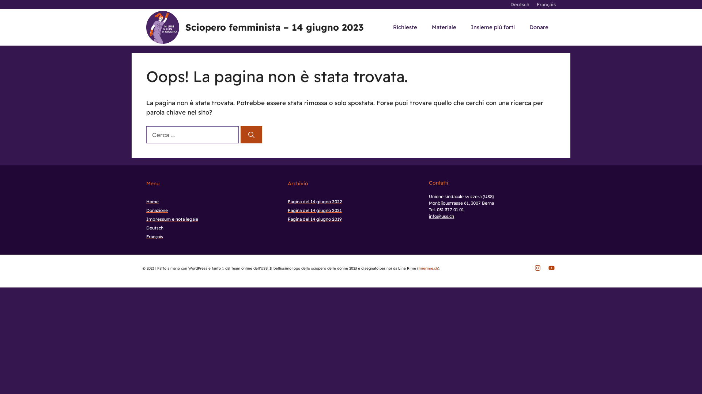 The width and height of the screenshot is (702, 394). What do you see at coordinates (155, 228) in the screenshot?
I see `Deutsch` at bounding box center [155, 228].